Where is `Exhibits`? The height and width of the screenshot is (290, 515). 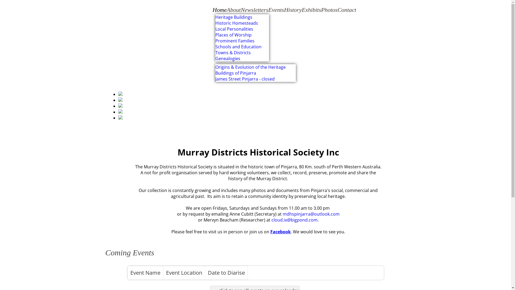
Exhibits is located at coordinates (311, 10).